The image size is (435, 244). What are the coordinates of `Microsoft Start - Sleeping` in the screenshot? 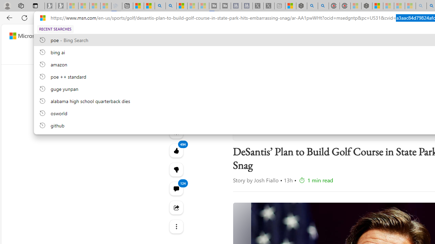 It's located at (192, 6).